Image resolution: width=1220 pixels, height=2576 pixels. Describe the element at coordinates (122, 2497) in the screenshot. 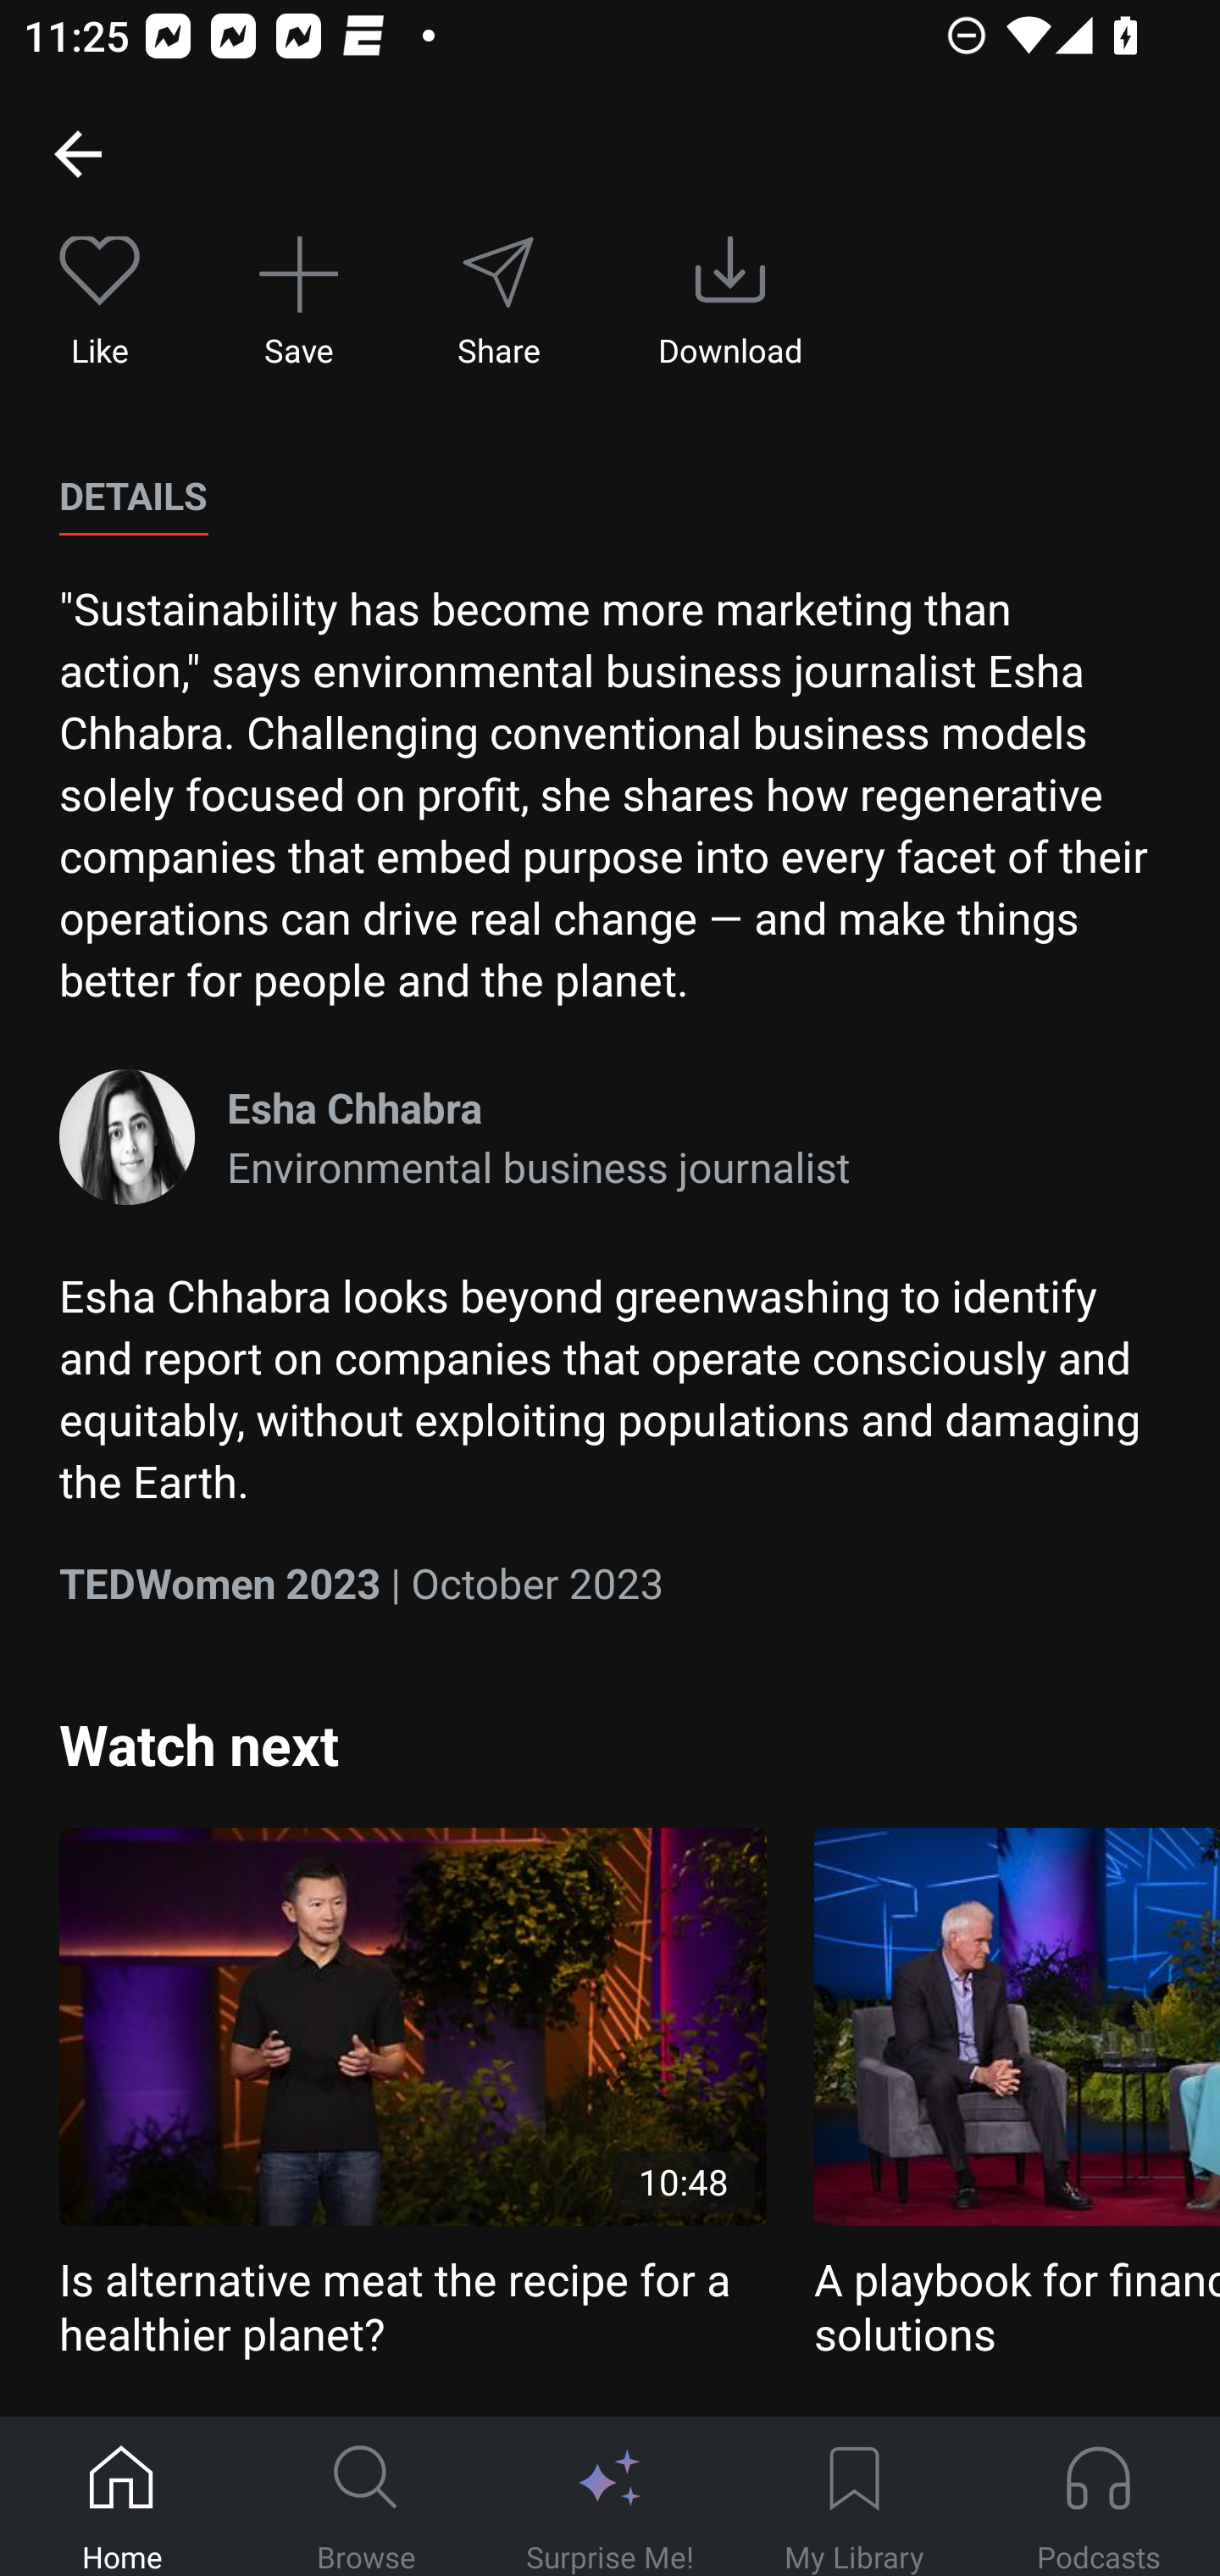

I see `Home` at that location.